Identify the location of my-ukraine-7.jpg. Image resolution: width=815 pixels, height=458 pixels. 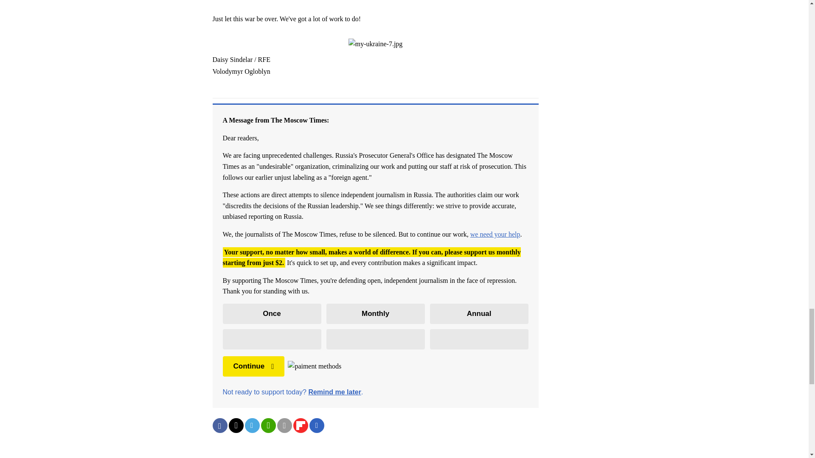
(375, 44).